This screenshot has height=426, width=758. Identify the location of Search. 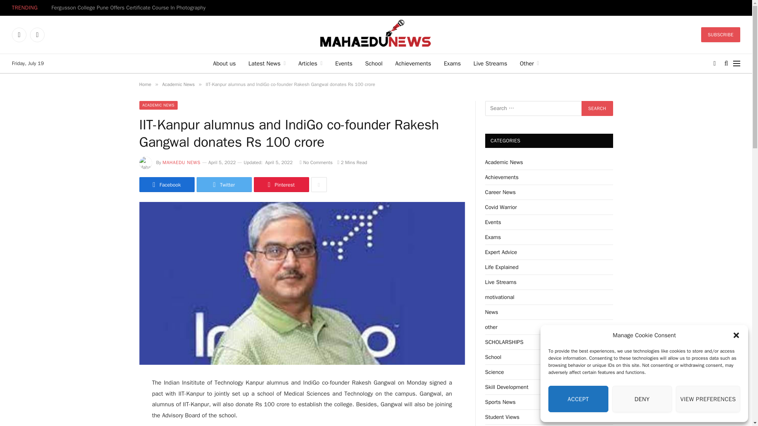
(597, 108).